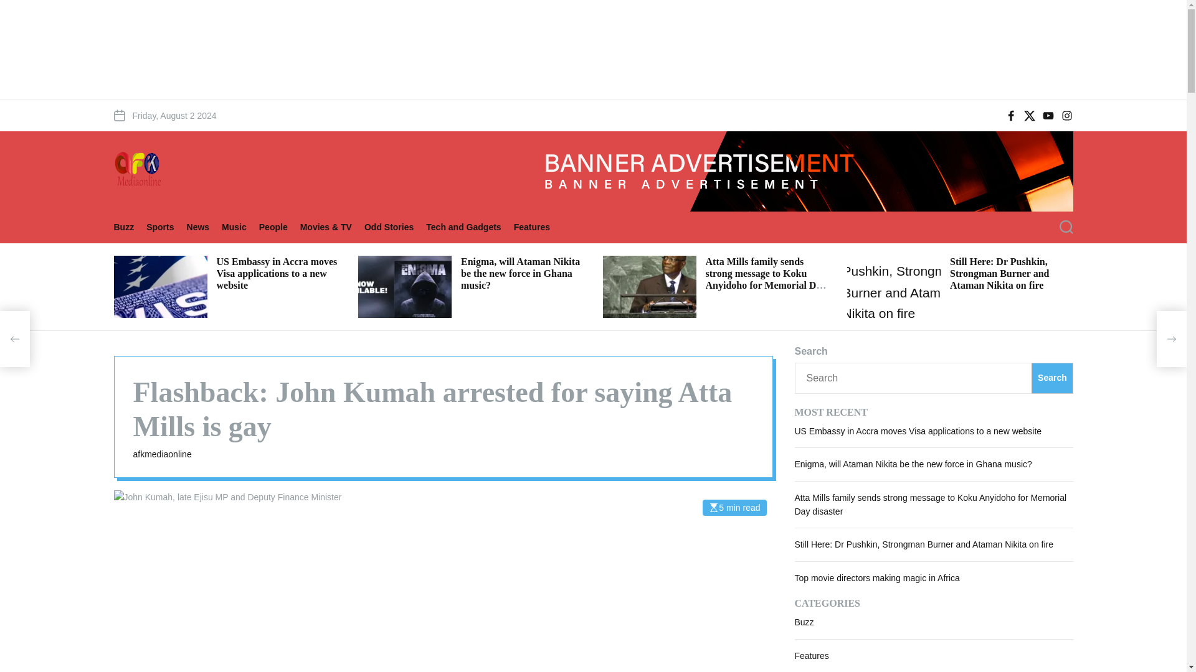 The image size is (1196, 672). What do you see at coordinates (1010, 116) in the screenshot?
I see `Facebook` at bounding box center [1010, 116].